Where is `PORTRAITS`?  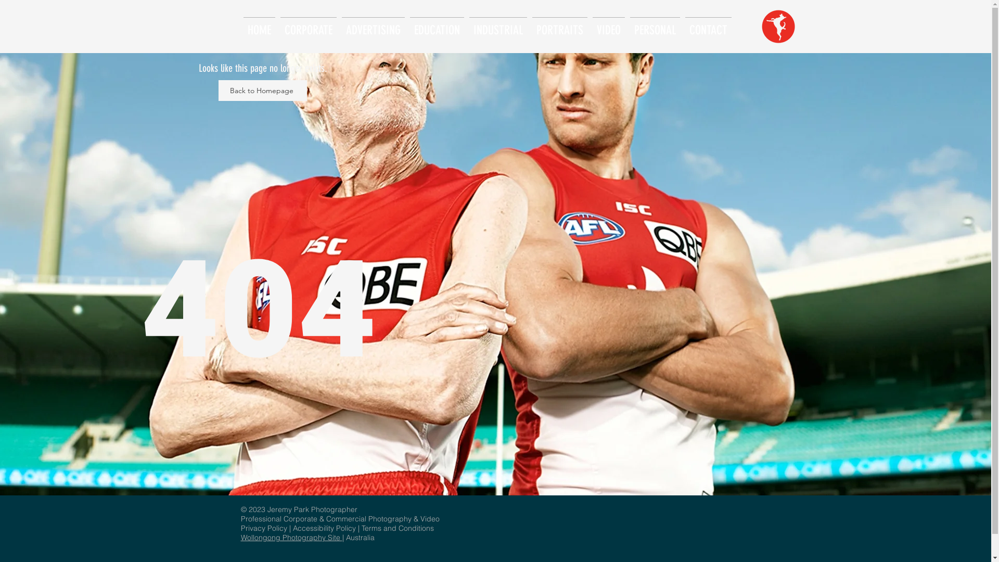 PORTRAITS is located at coordinates (560, 26).